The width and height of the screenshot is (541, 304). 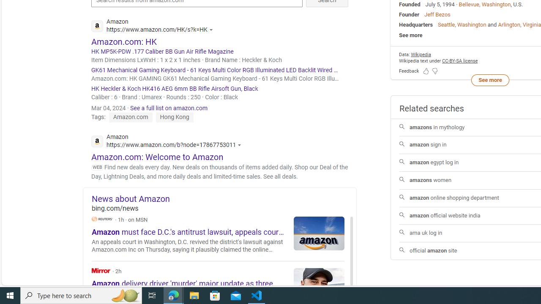 I want to click on Seattle, Washington, so click(x=462, y=24).